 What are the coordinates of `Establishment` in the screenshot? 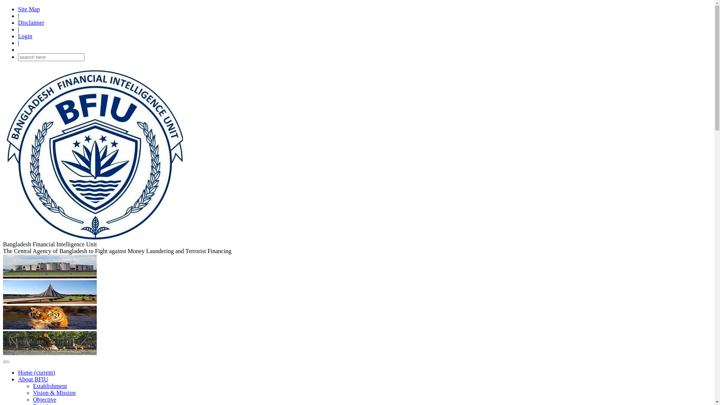 It's located at (50, 386).